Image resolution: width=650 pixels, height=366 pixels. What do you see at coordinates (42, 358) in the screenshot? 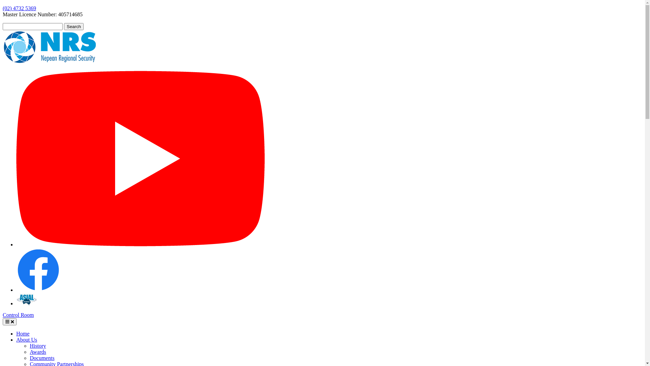
I see `Documents` at bounding box center [42, 358].